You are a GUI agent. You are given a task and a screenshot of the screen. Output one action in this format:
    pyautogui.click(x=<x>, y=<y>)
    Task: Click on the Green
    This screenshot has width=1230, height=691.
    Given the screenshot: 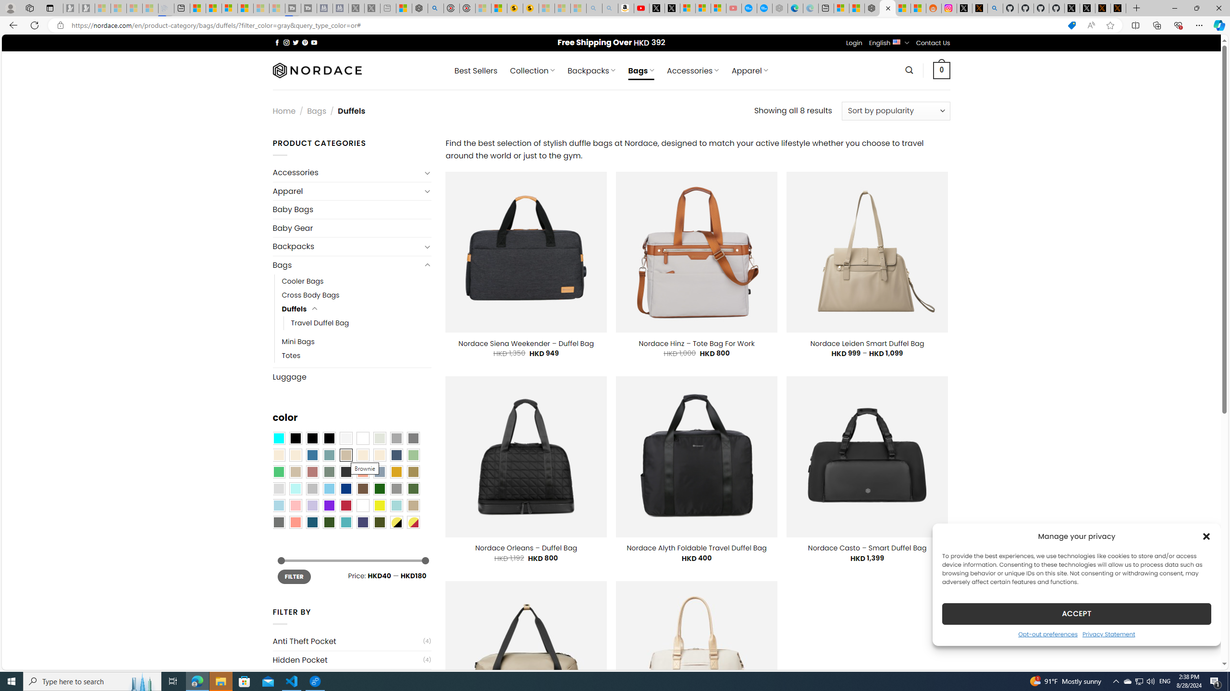 What is the action you would take?
    pyautogui.click(x=413, y=489)
    